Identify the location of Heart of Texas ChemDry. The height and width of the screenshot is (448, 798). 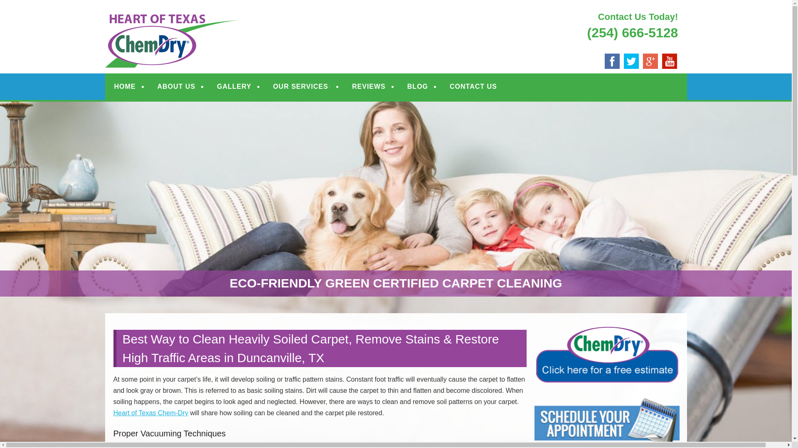
(219, 17).